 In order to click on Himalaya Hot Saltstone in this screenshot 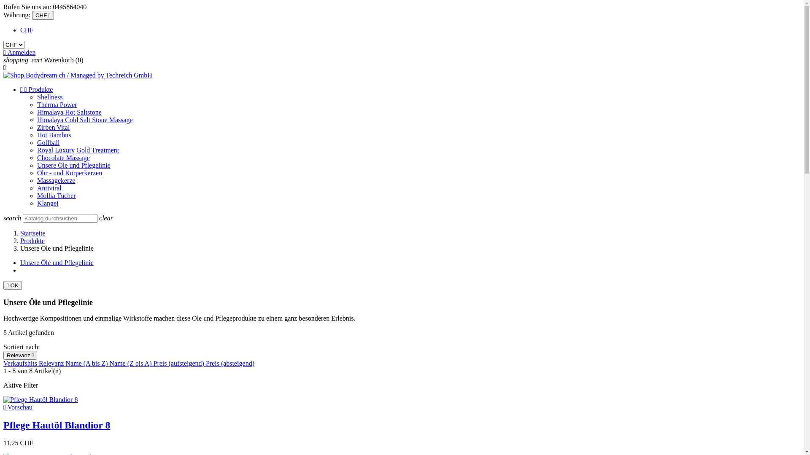, I will do `click(69, 112)`.